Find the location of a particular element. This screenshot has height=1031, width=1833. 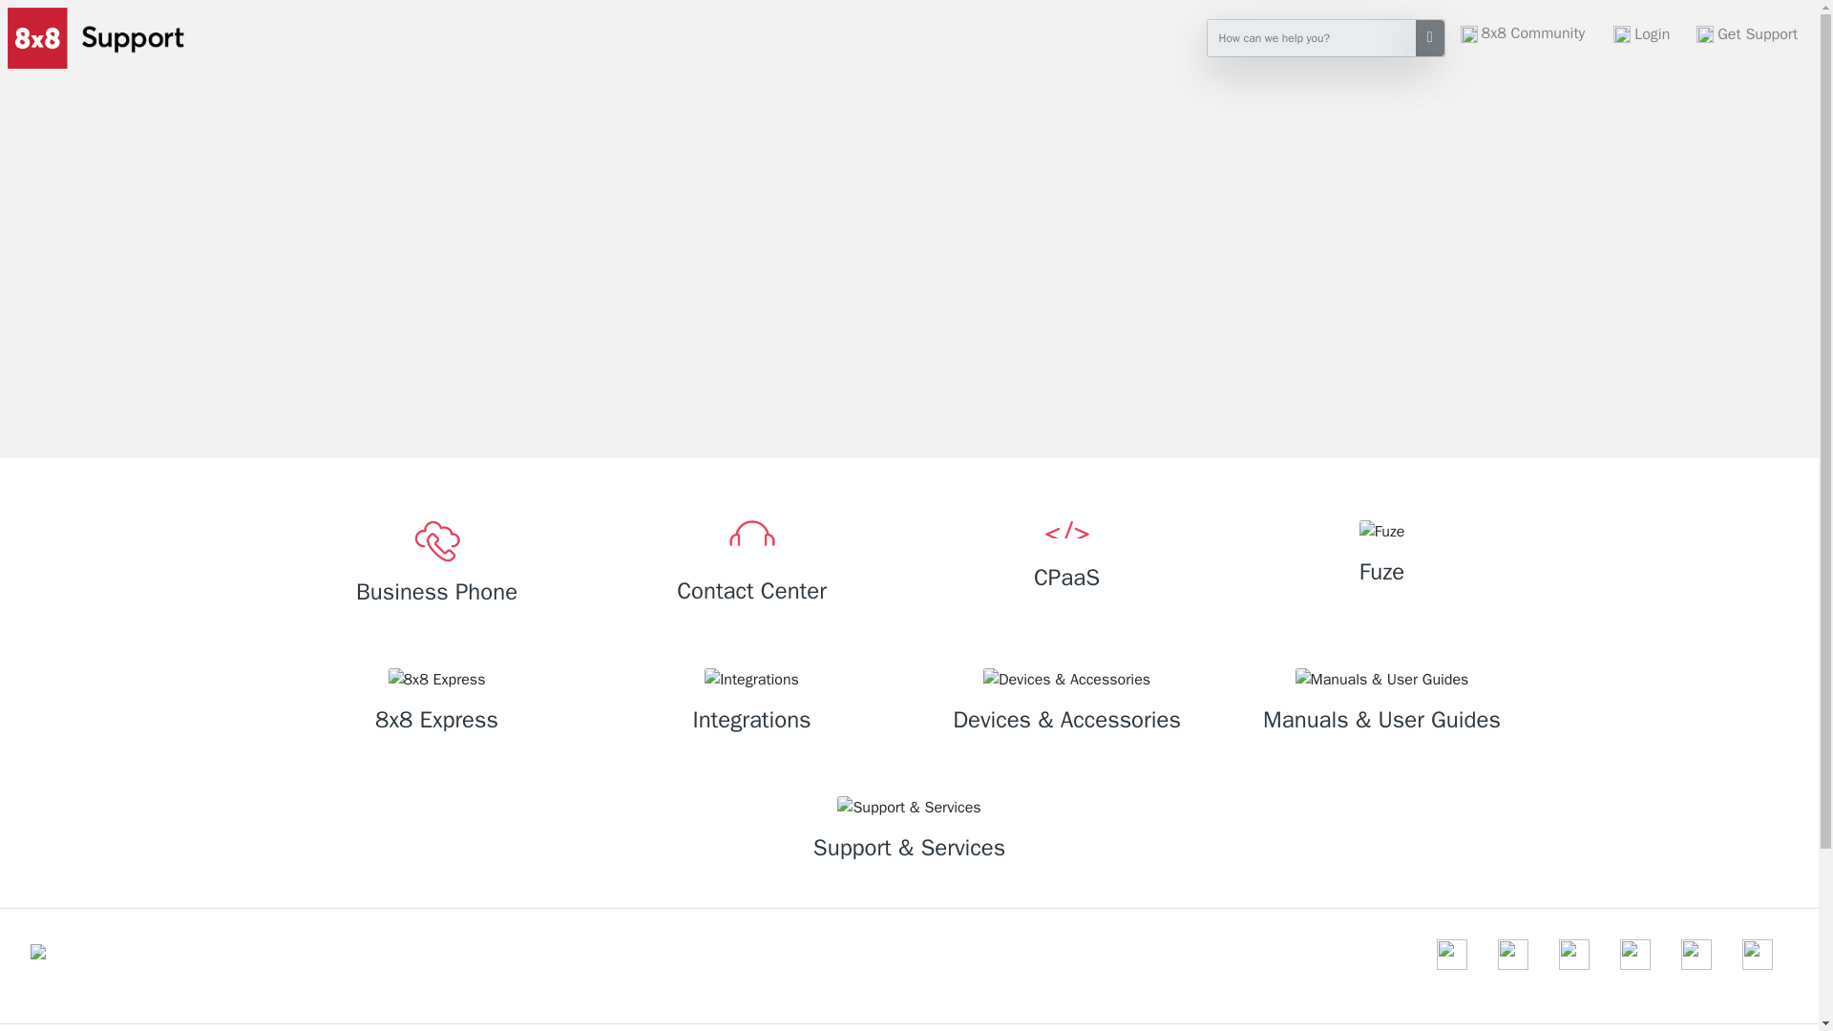

Searchbar is located at coordinates (1312, 38).